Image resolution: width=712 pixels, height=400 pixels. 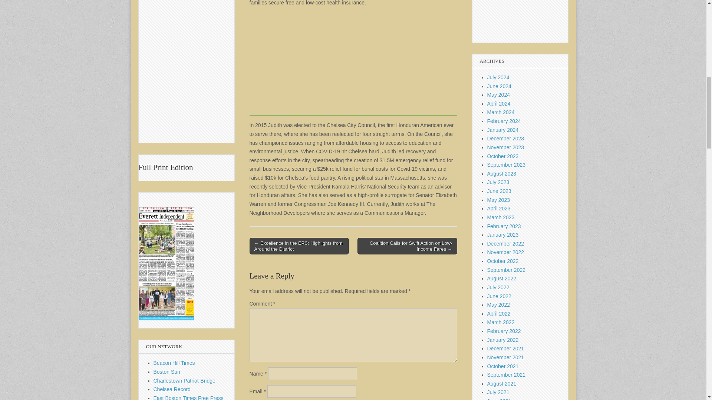 What do you see at coordinates (353, 64) in the screenshot?
I see `Advertisement` at bounding box center [353, 64].